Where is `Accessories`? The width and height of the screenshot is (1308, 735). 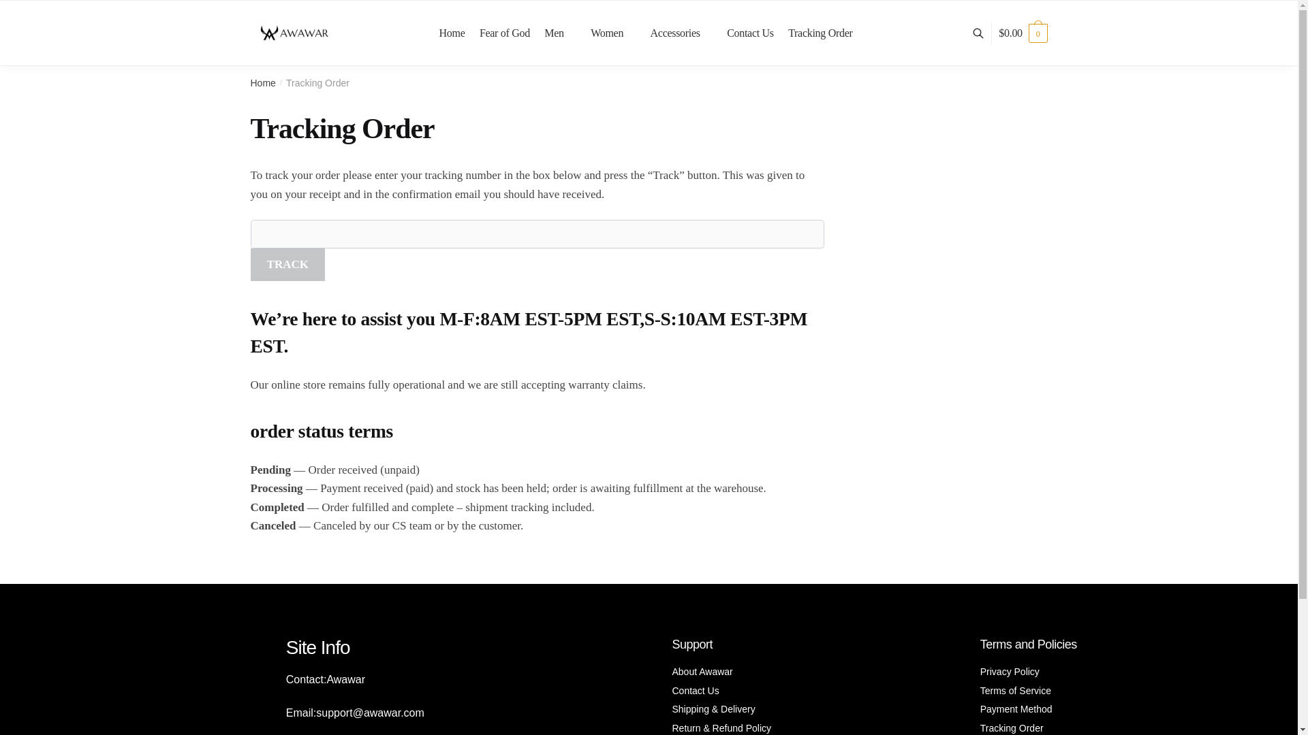
Accessories is located at coordinates (681, 33).